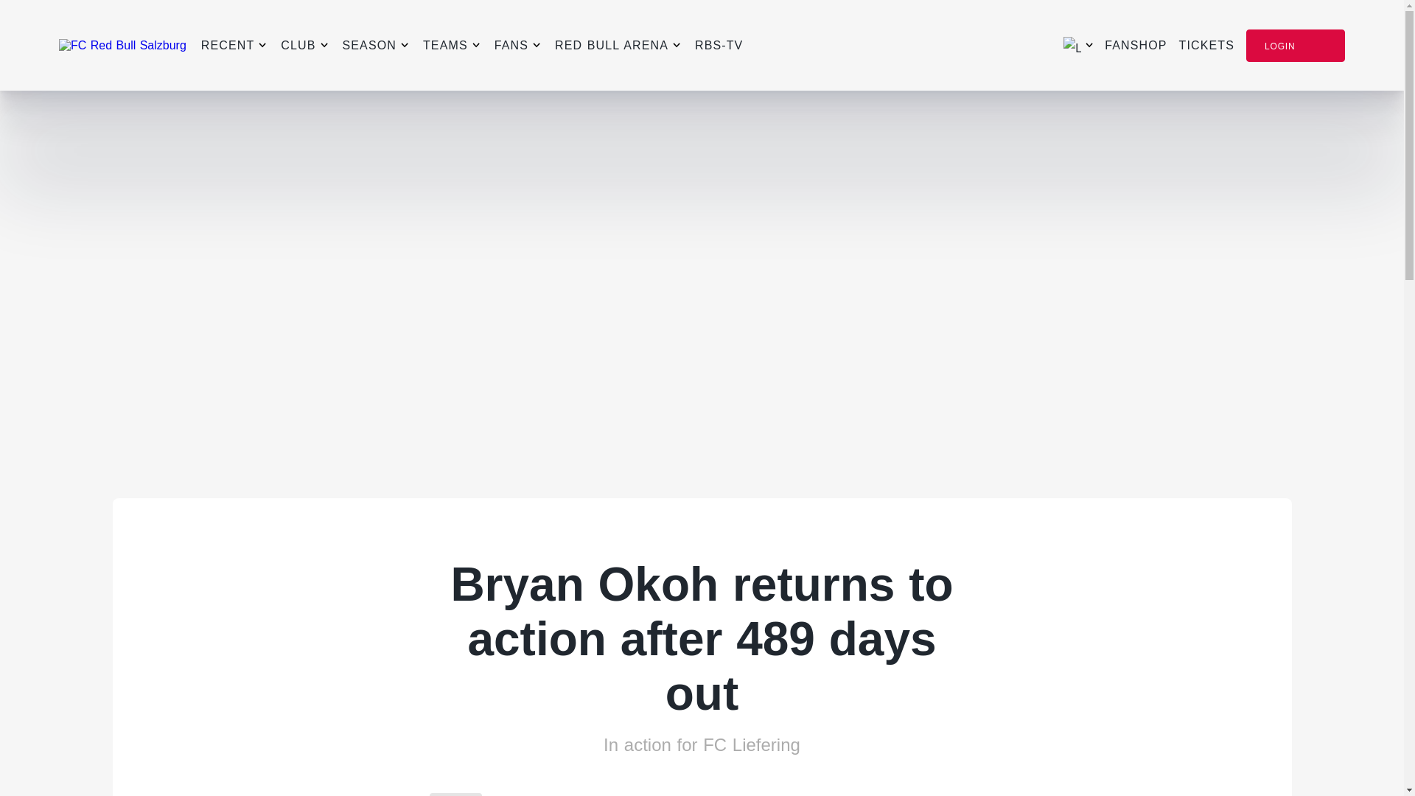 This screenshot has height=796, width=1415. I want to click on OpenIdConnect, so click(25, 7).